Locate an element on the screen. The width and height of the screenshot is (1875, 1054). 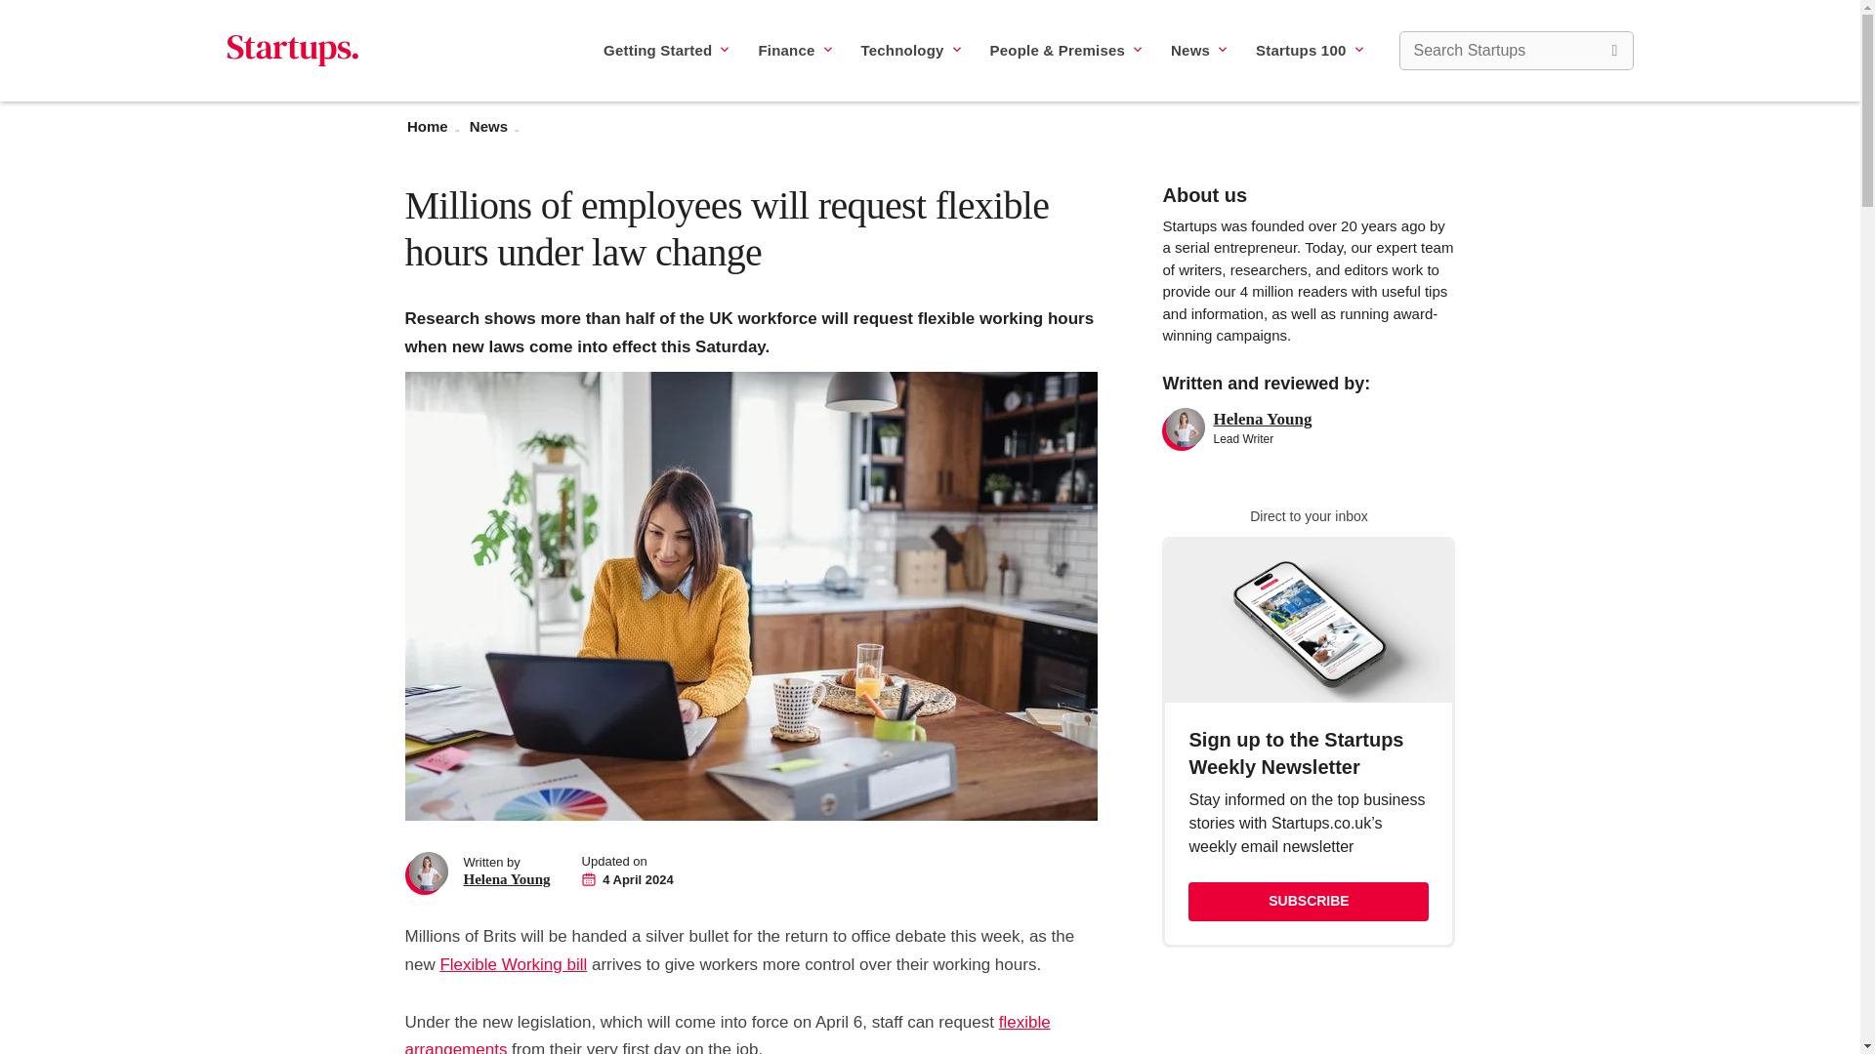
Getting Started is located at coordinates (666, 50).